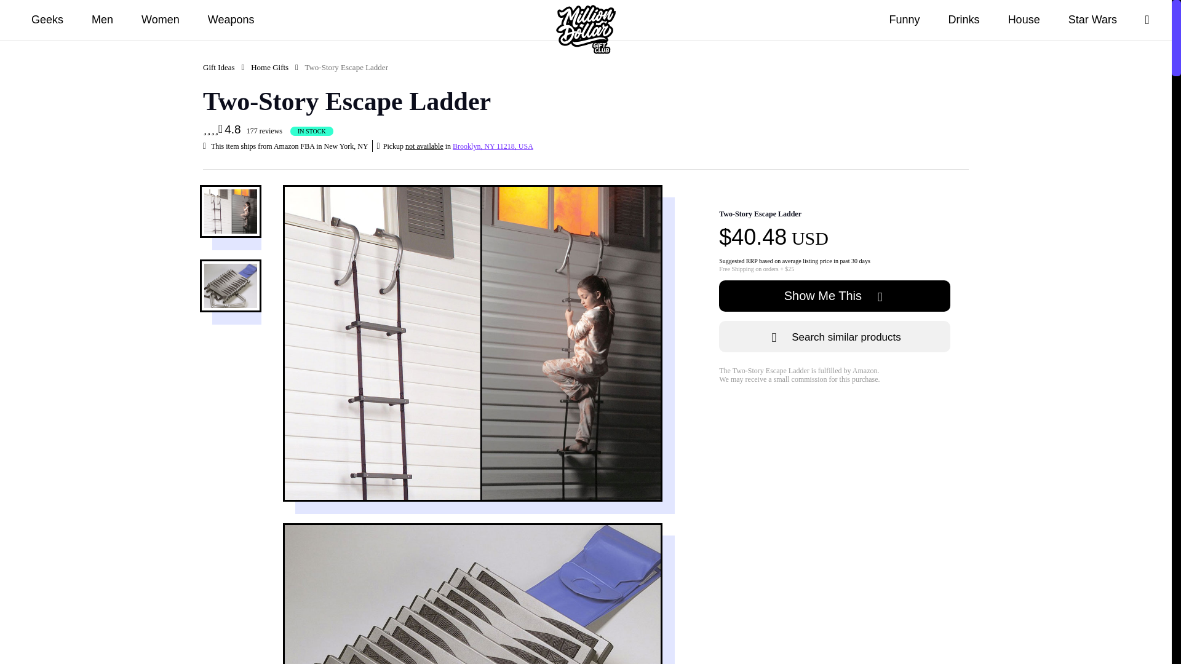  Describe the element at coordinates (964, 20) in the screenshot. I see `Drinks` at that location.